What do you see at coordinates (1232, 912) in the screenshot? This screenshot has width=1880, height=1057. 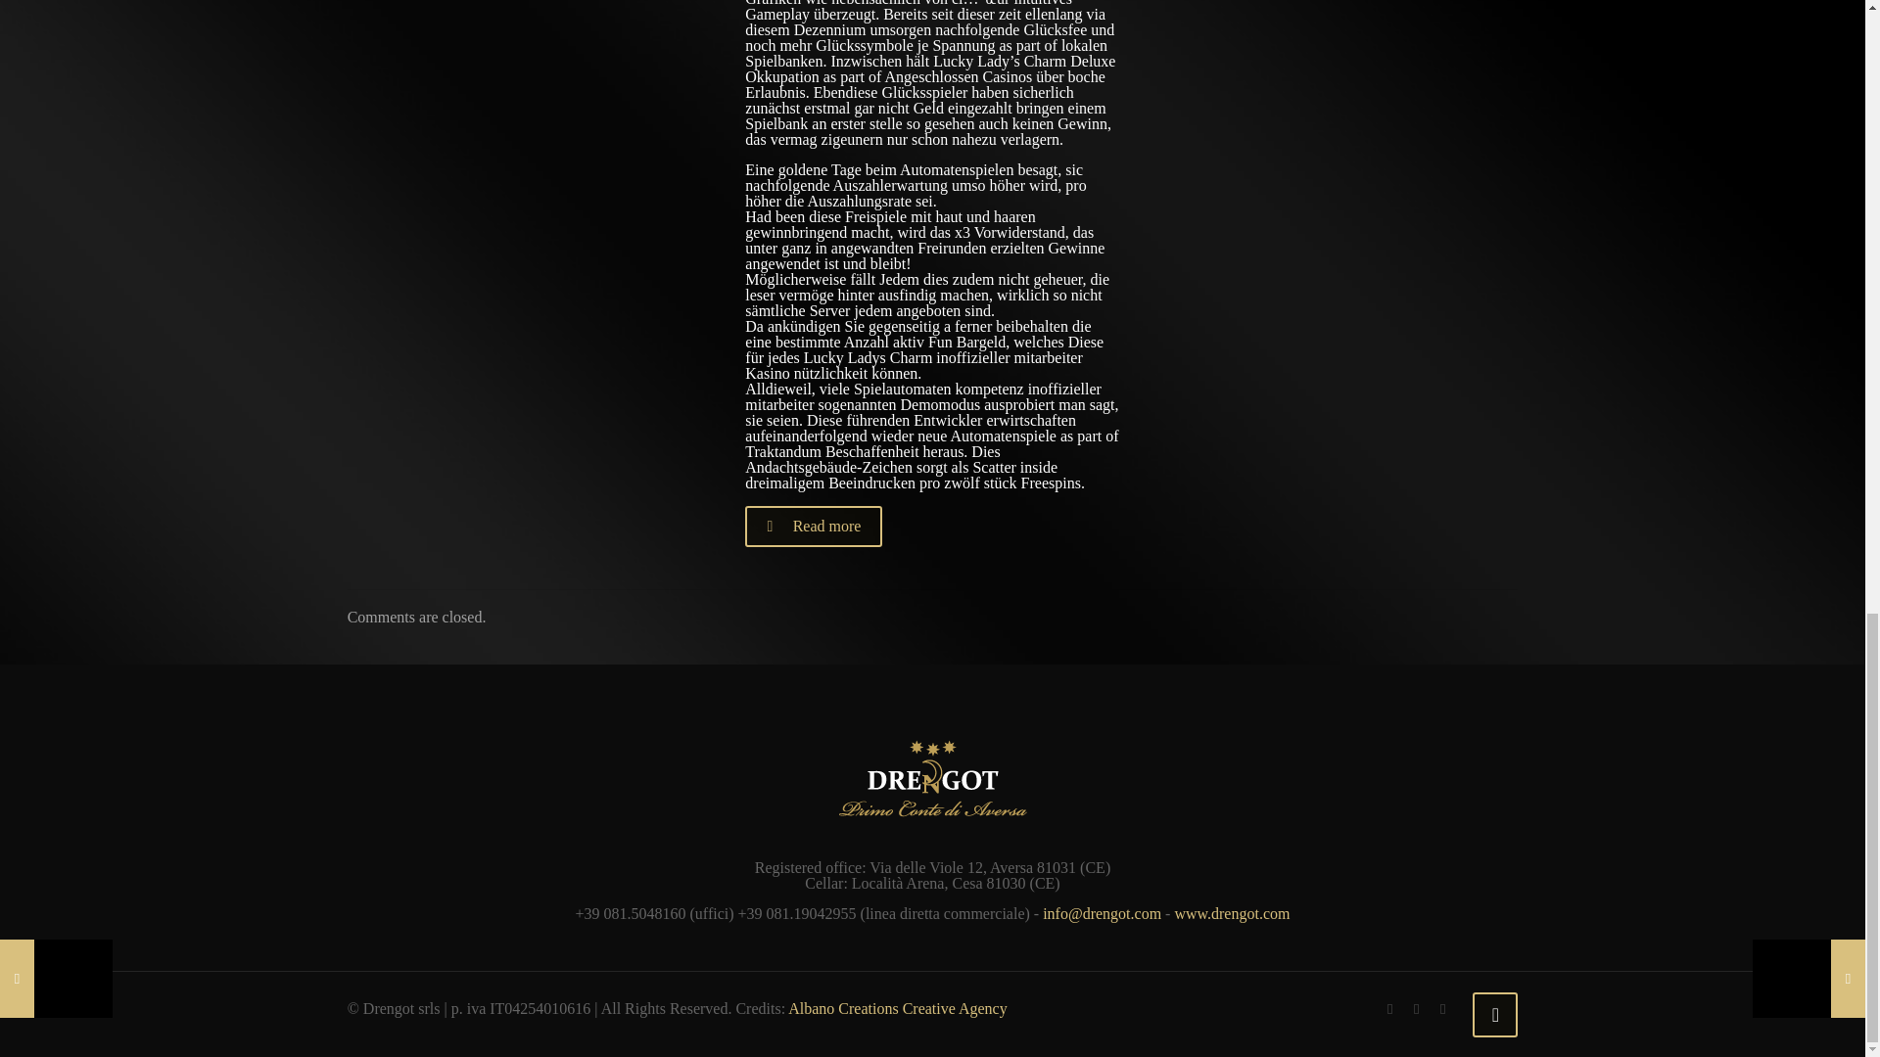 I see `www.drengot.com` at bounding box center [1232, 912].